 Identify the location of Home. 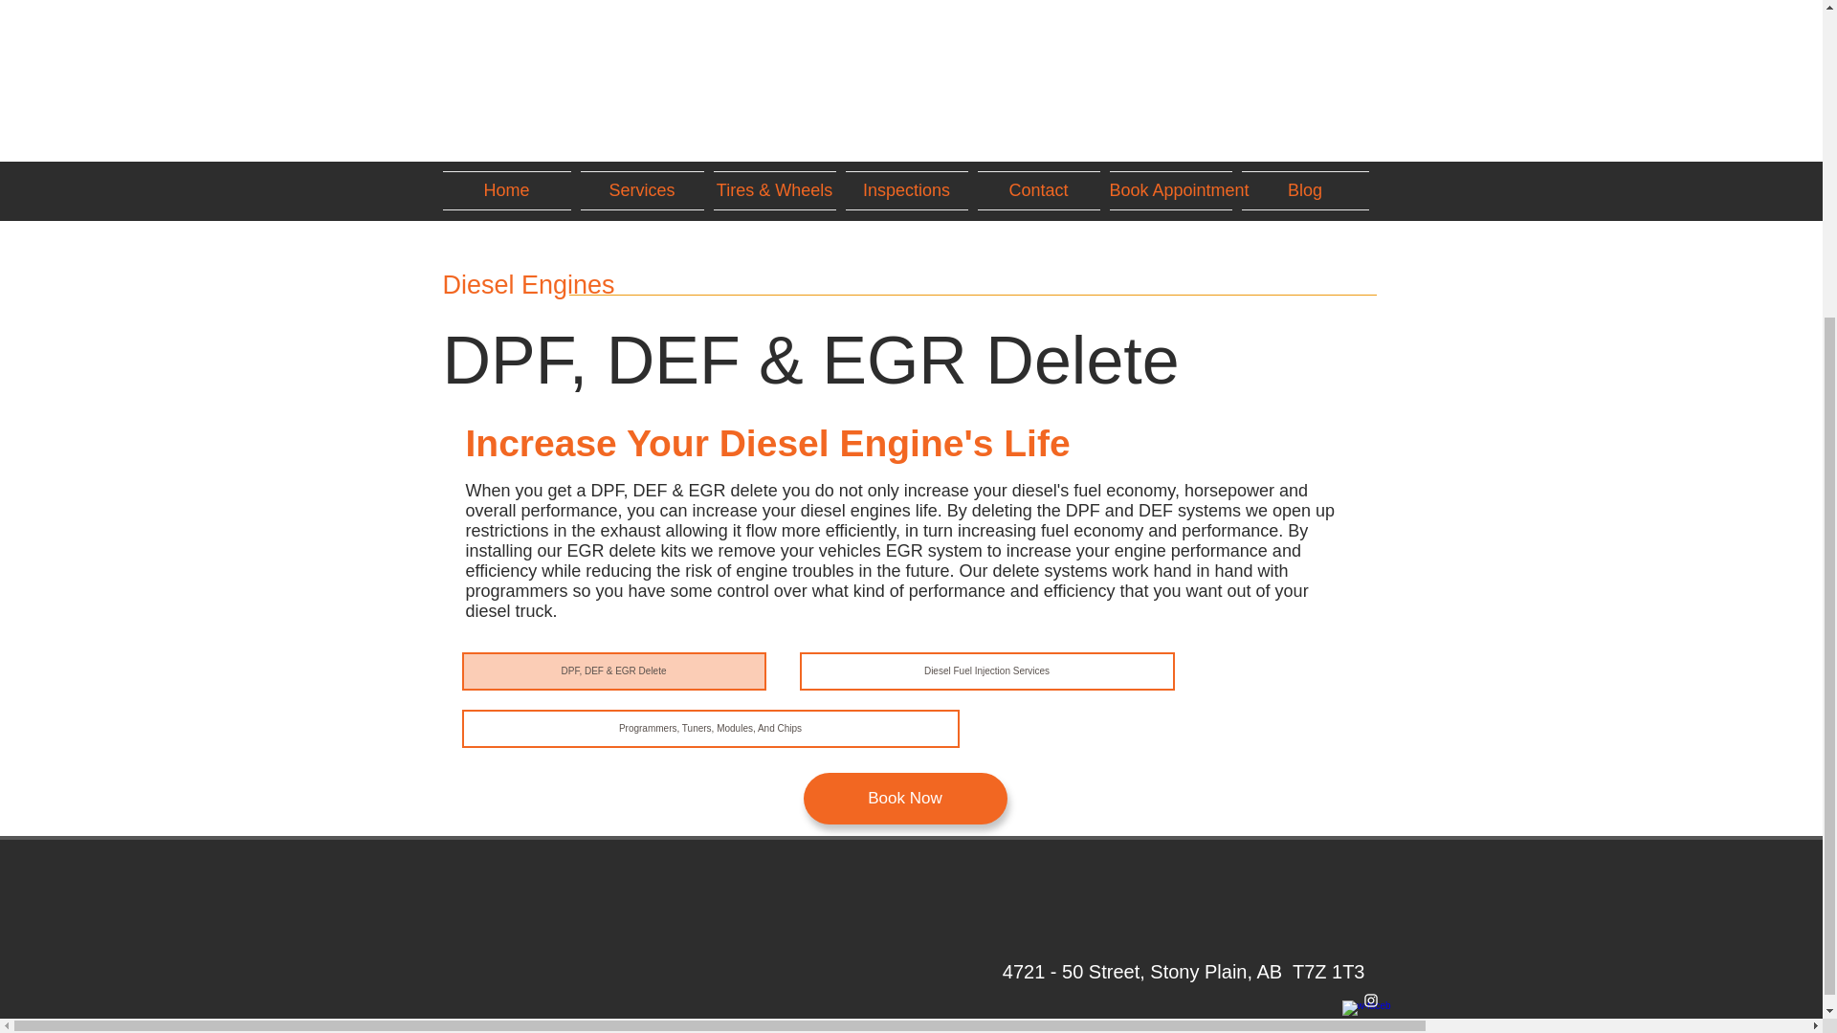
(522, 191).